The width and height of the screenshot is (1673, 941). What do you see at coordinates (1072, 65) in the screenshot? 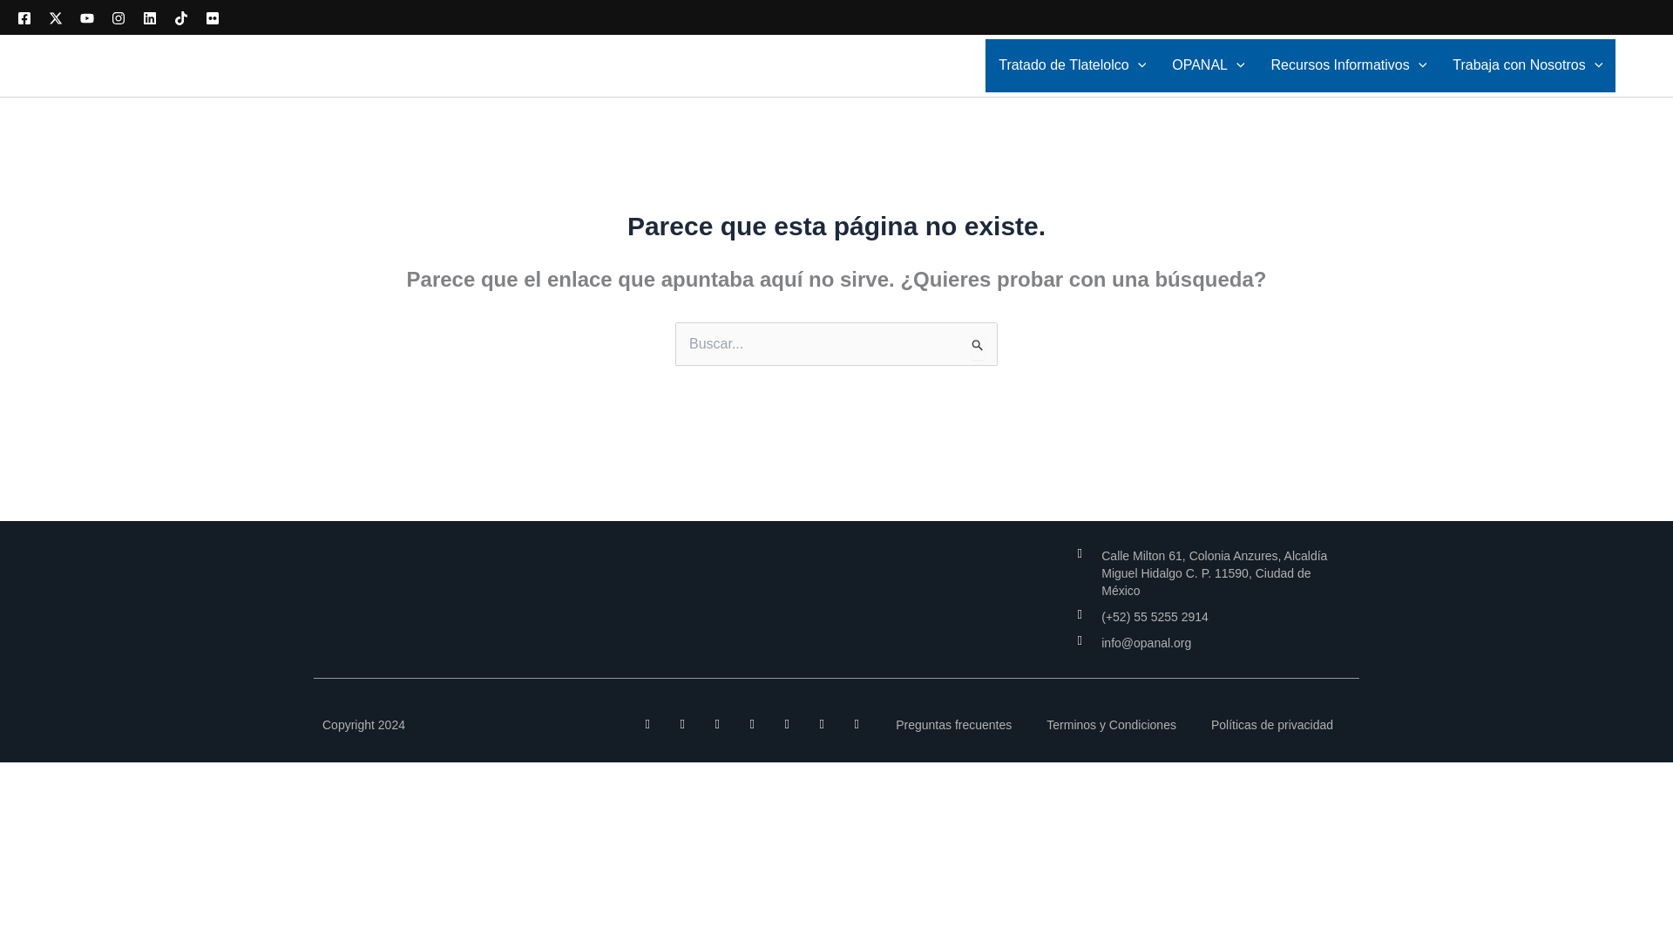
I see `Tratado de Tlatelolco` at bounding box center [1072, 65].